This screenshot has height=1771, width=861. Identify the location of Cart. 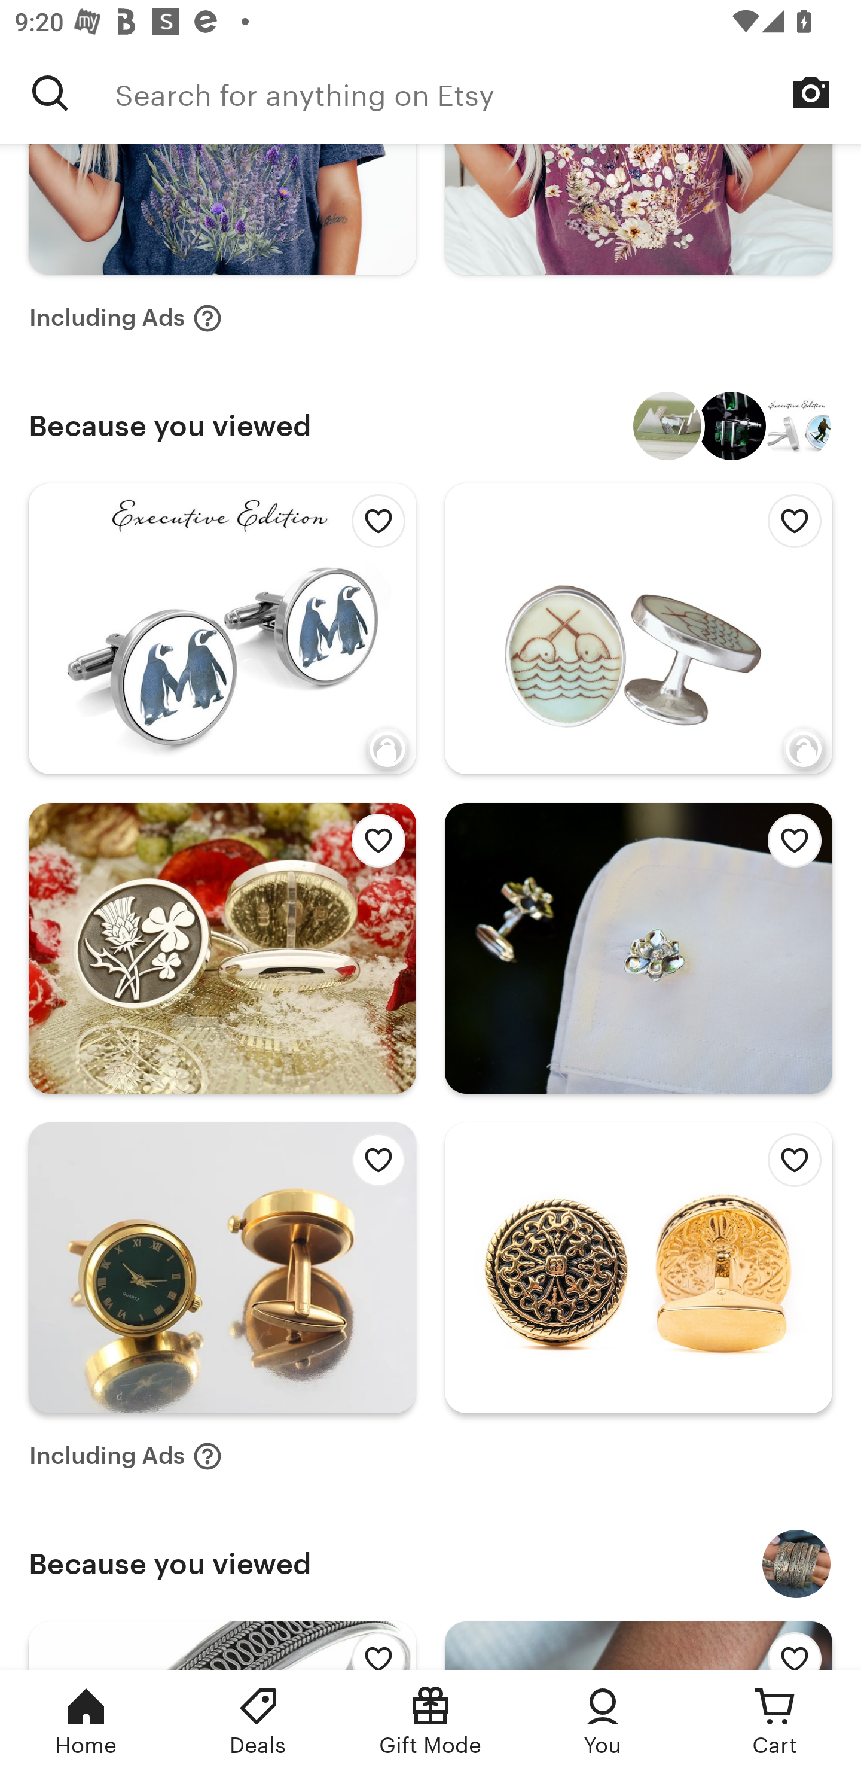
(775, 1721).